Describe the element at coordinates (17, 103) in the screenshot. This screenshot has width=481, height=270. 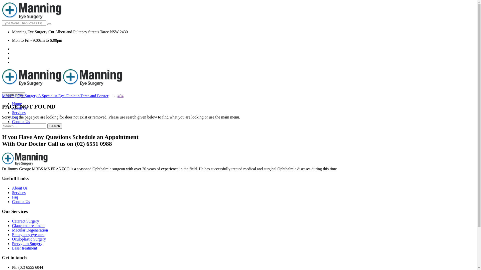
I see `Home` at that location.